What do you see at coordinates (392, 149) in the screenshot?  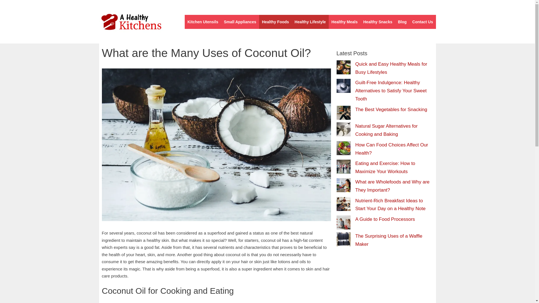 I see `How Can Food Choices Affect Our Health?` at bounding box center [392, 149].